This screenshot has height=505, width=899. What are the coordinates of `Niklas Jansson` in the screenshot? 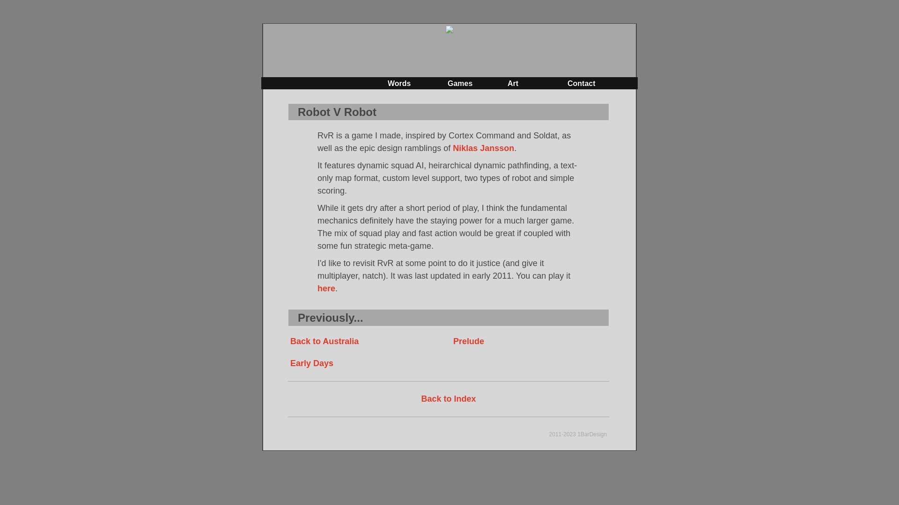 It's located at (483, 148).